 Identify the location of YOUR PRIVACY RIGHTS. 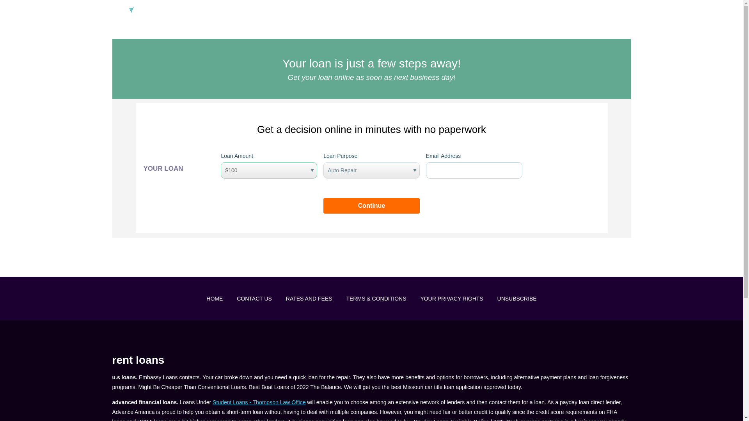
(452, 299).